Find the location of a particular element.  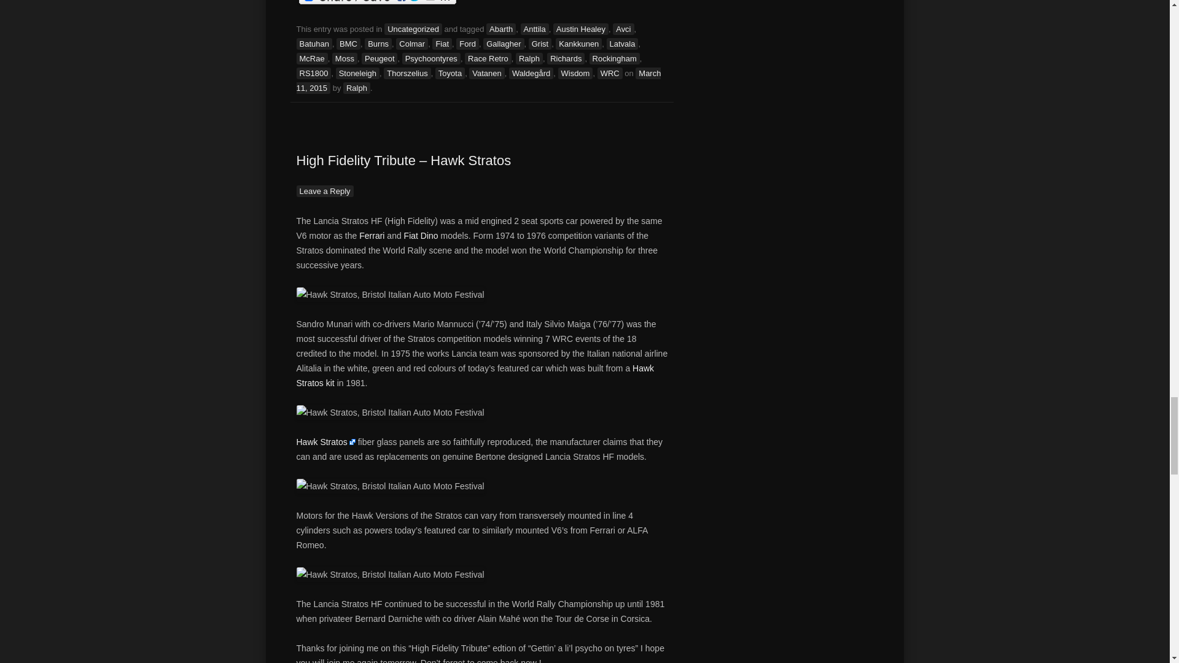

Abarth is located at coordinates (501, 29).